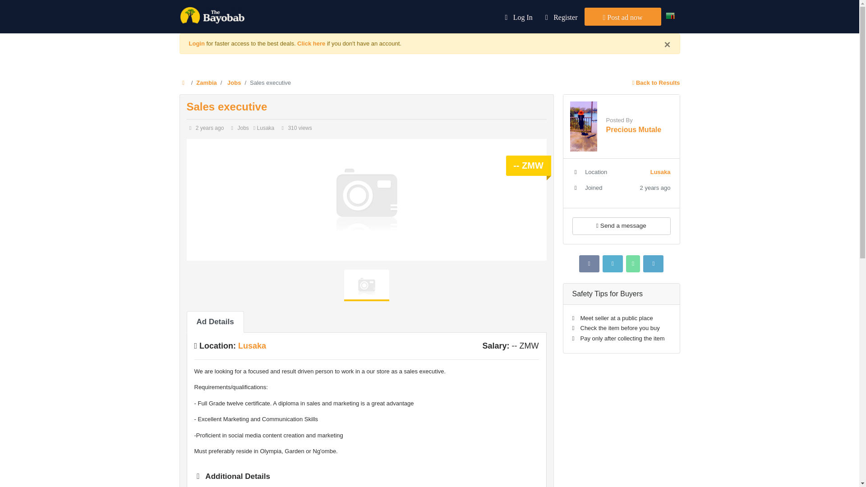 The width and height of the screenshot is (866, 487). I want to click on Zambia, so click(207, 83).